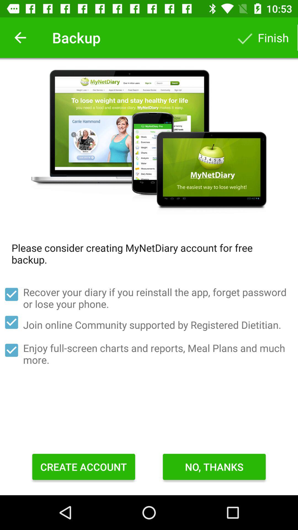 The image size is (298, 530). I want to click on select no, thanks item, so click(214, 467).